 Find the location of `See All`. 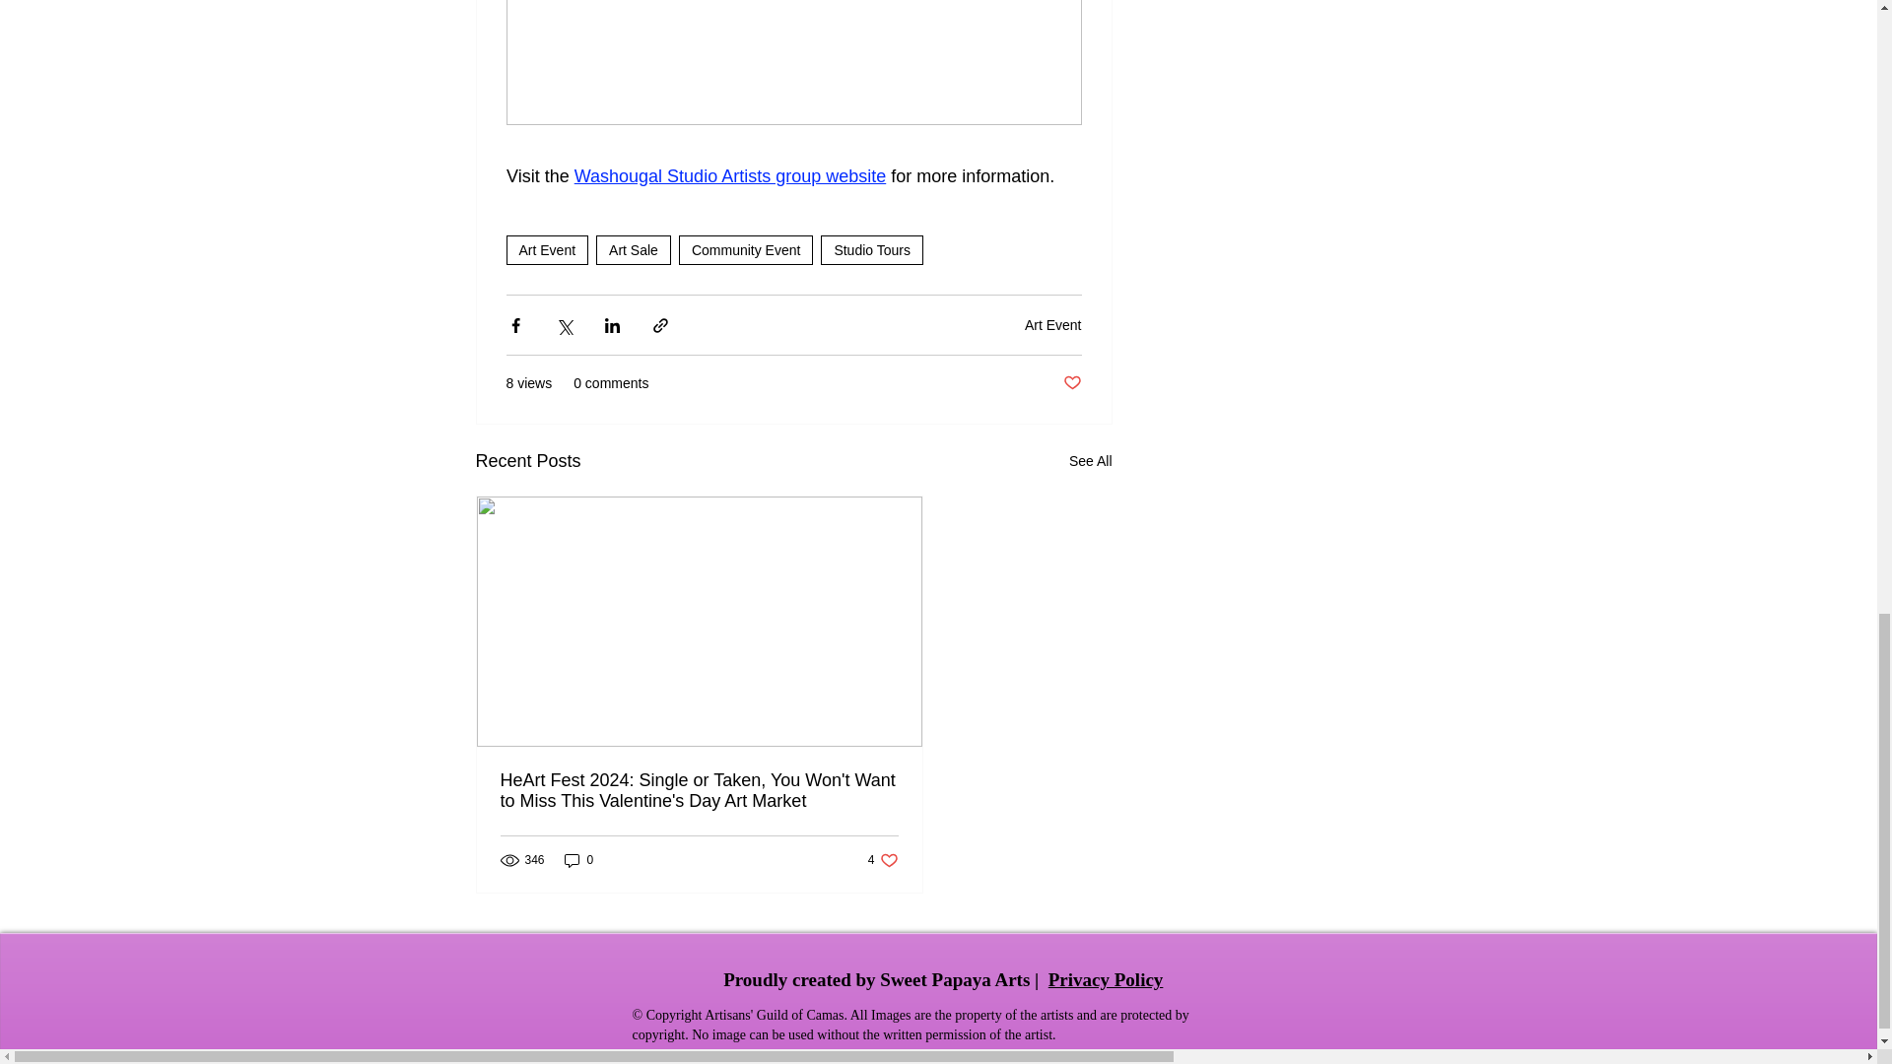

See All is located at coordinates (1090, 461).